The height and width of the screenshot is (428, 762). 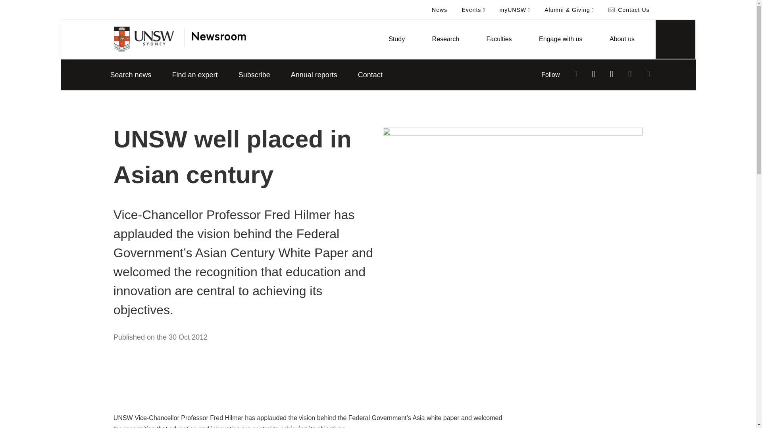 I want to click on Study, so click(x=396, y=39).